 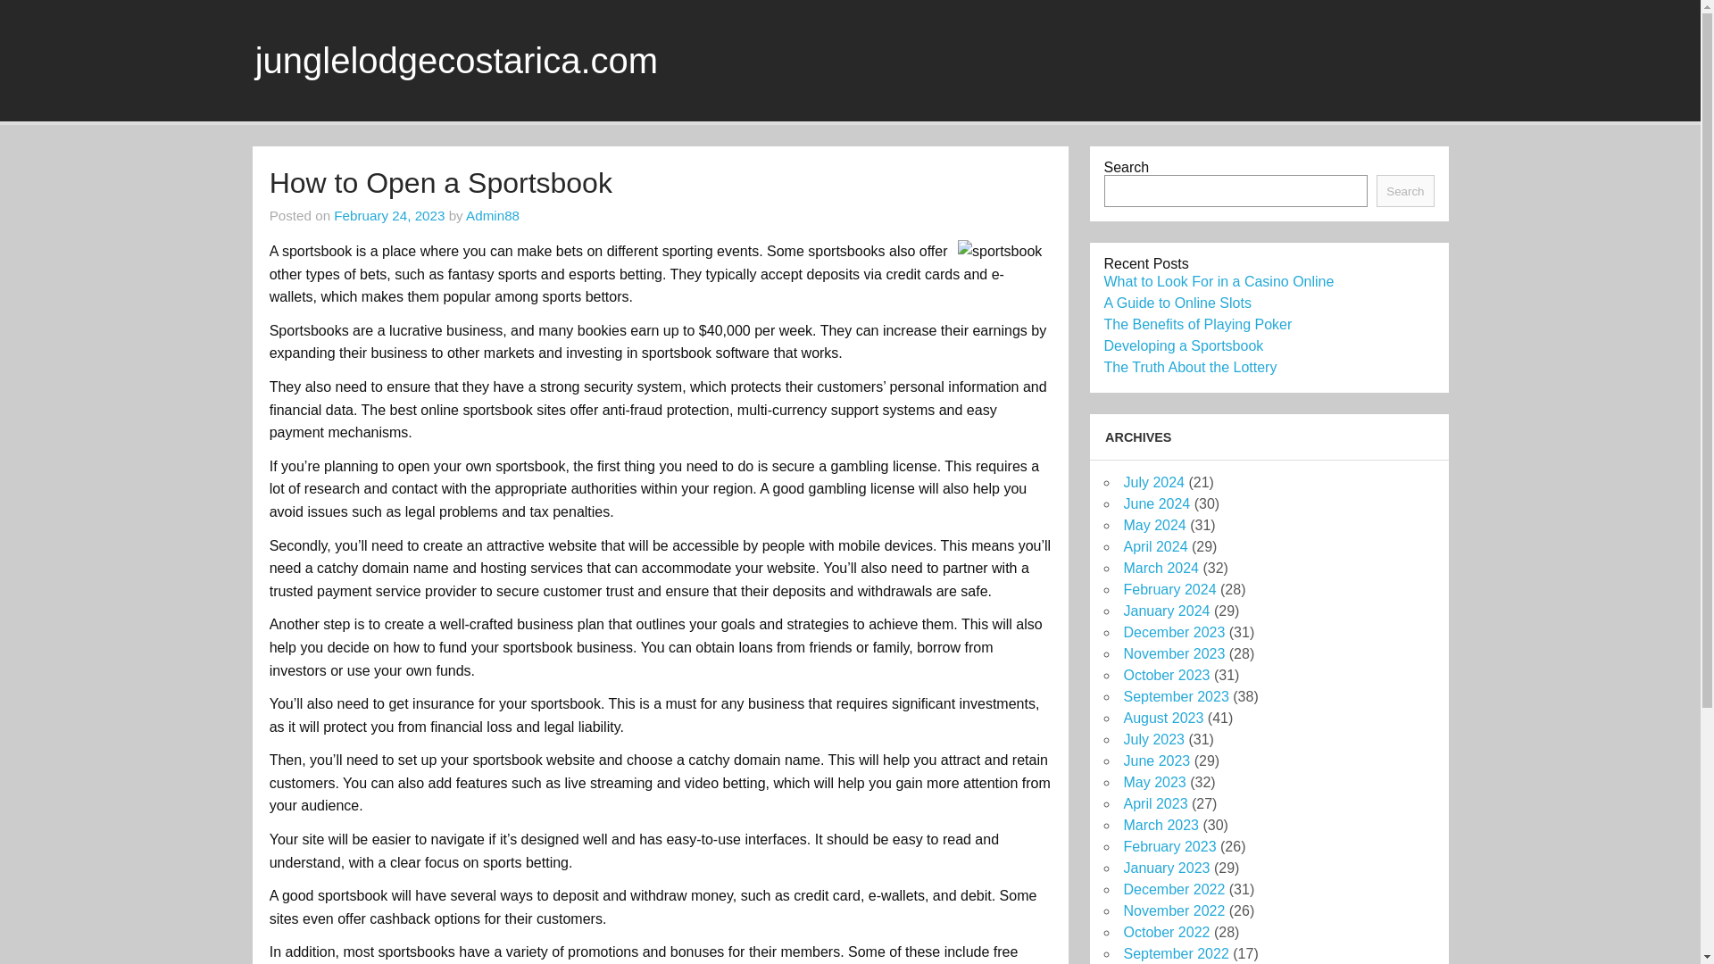 What do you see at coordinates (1166, 675) in the screenshot?
I see `October 2023` at bounding box center [1166, 675].